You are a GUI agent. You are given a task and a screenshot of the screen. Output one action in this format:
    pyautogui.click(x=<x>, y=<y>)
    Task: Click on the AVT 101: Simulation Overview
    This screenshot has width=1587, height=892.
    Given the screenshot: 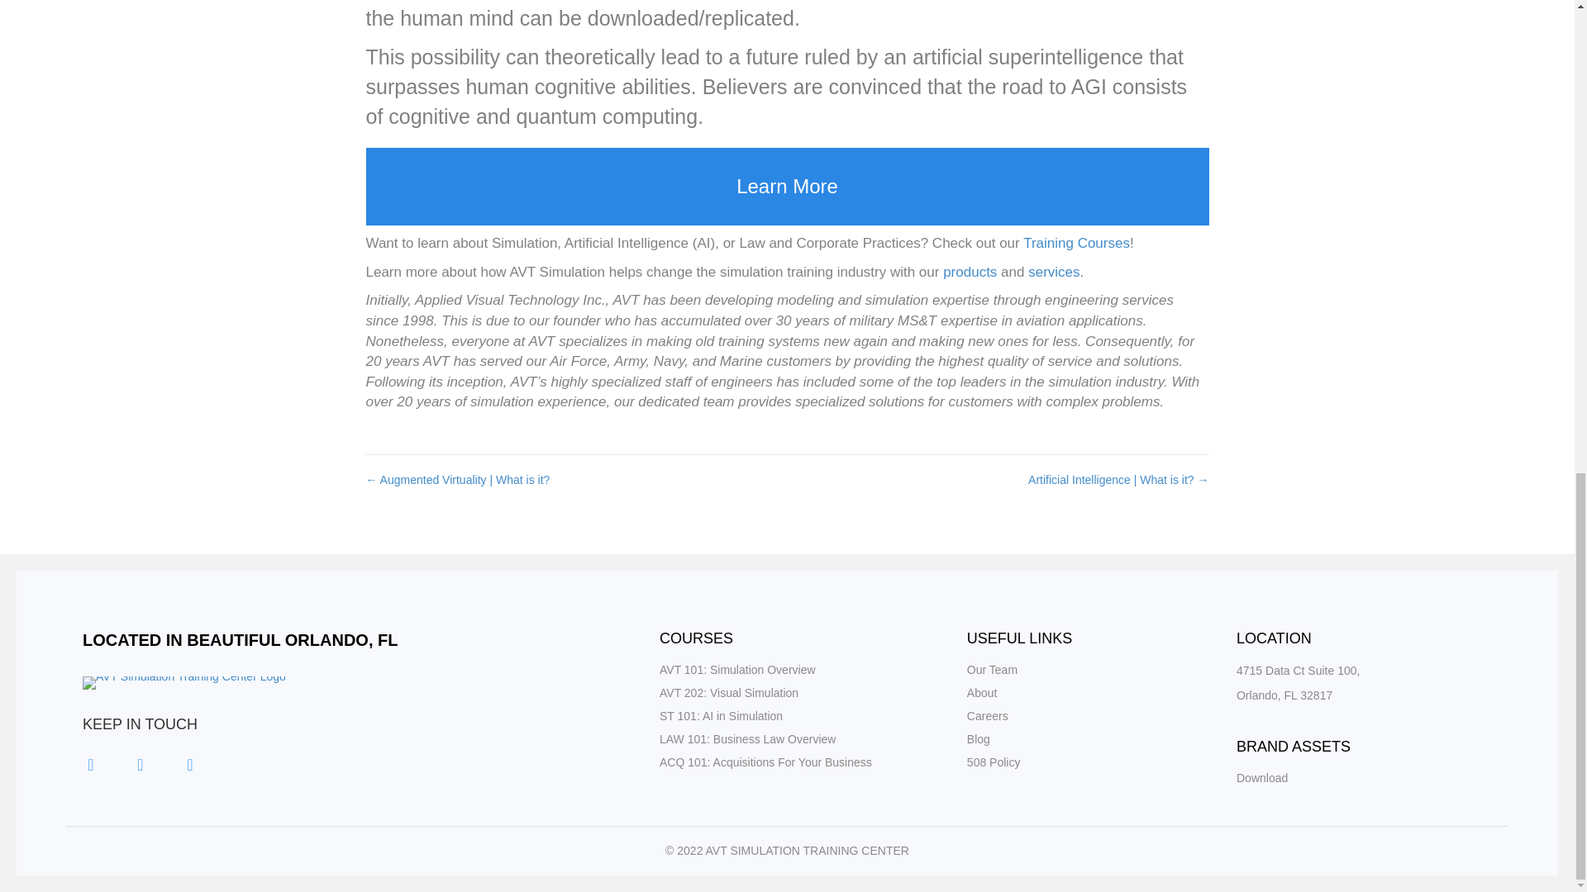 What is the action you would take?
    pyautogui.click(x=737, y=669)
    